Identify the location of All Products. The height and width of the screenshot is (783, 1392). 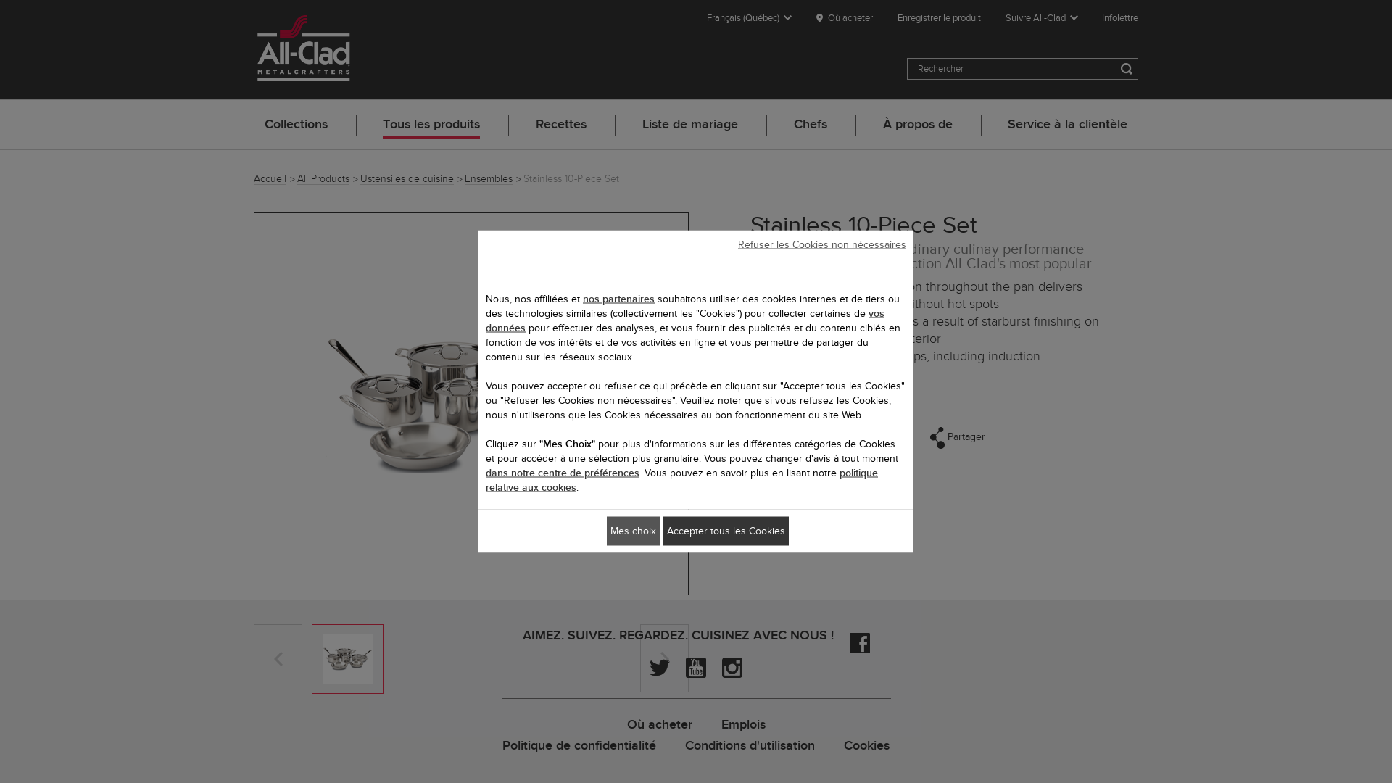
(328, 179).